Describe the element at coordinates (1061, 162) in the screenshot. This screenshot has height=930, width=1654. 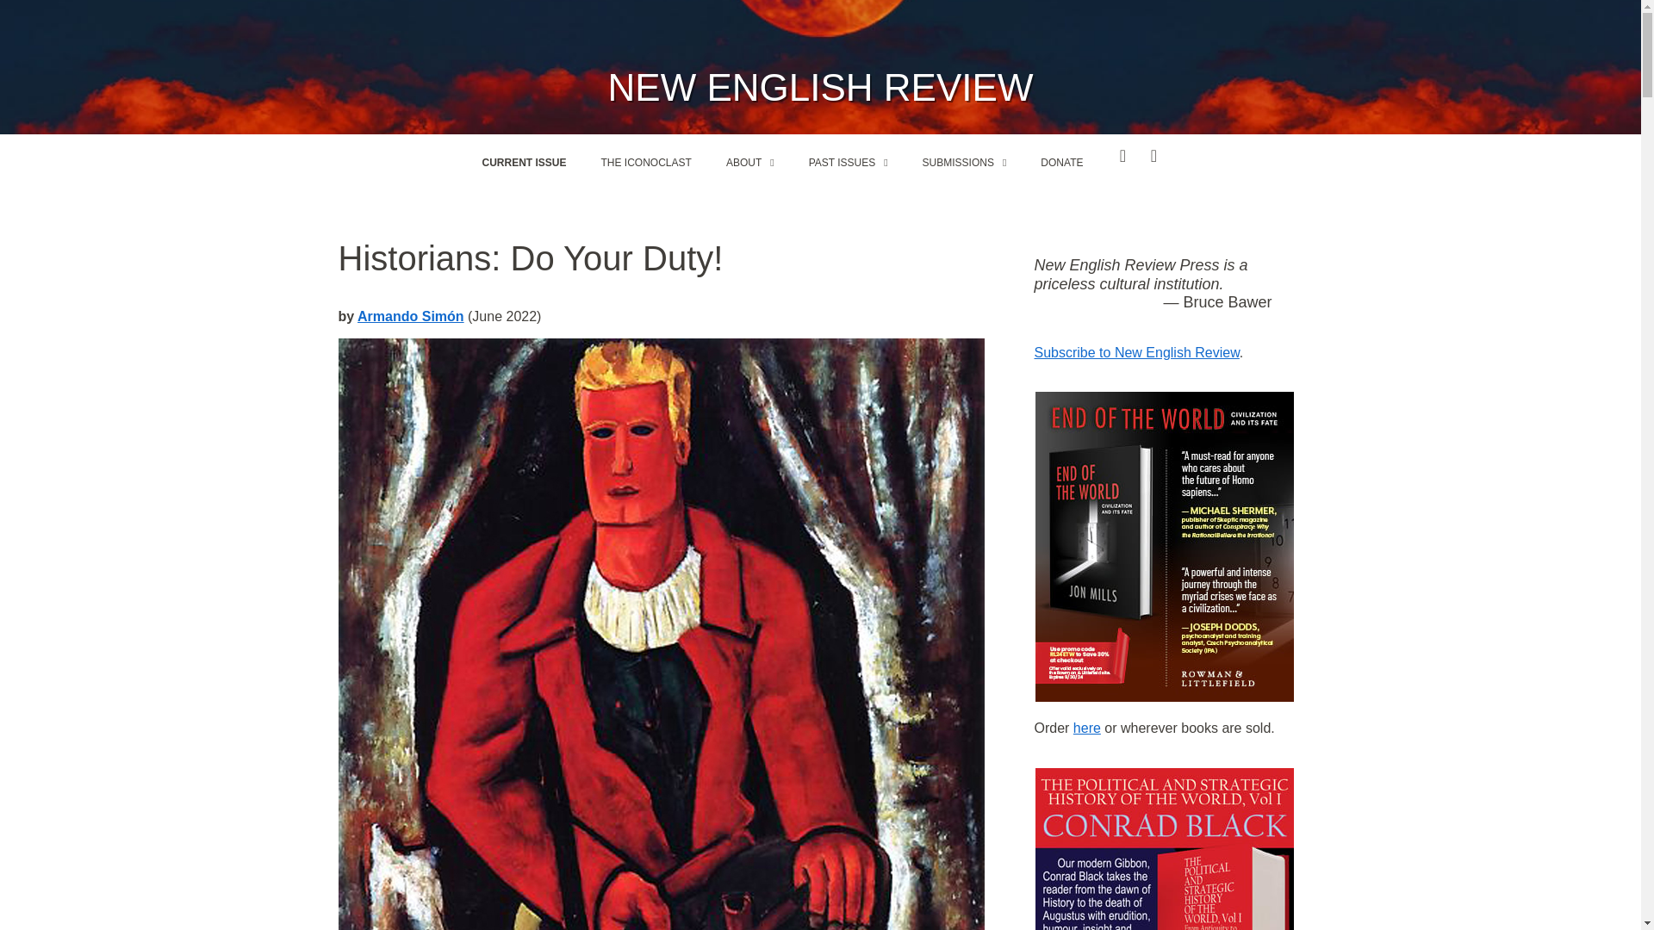
I see `DONATE` at that location.